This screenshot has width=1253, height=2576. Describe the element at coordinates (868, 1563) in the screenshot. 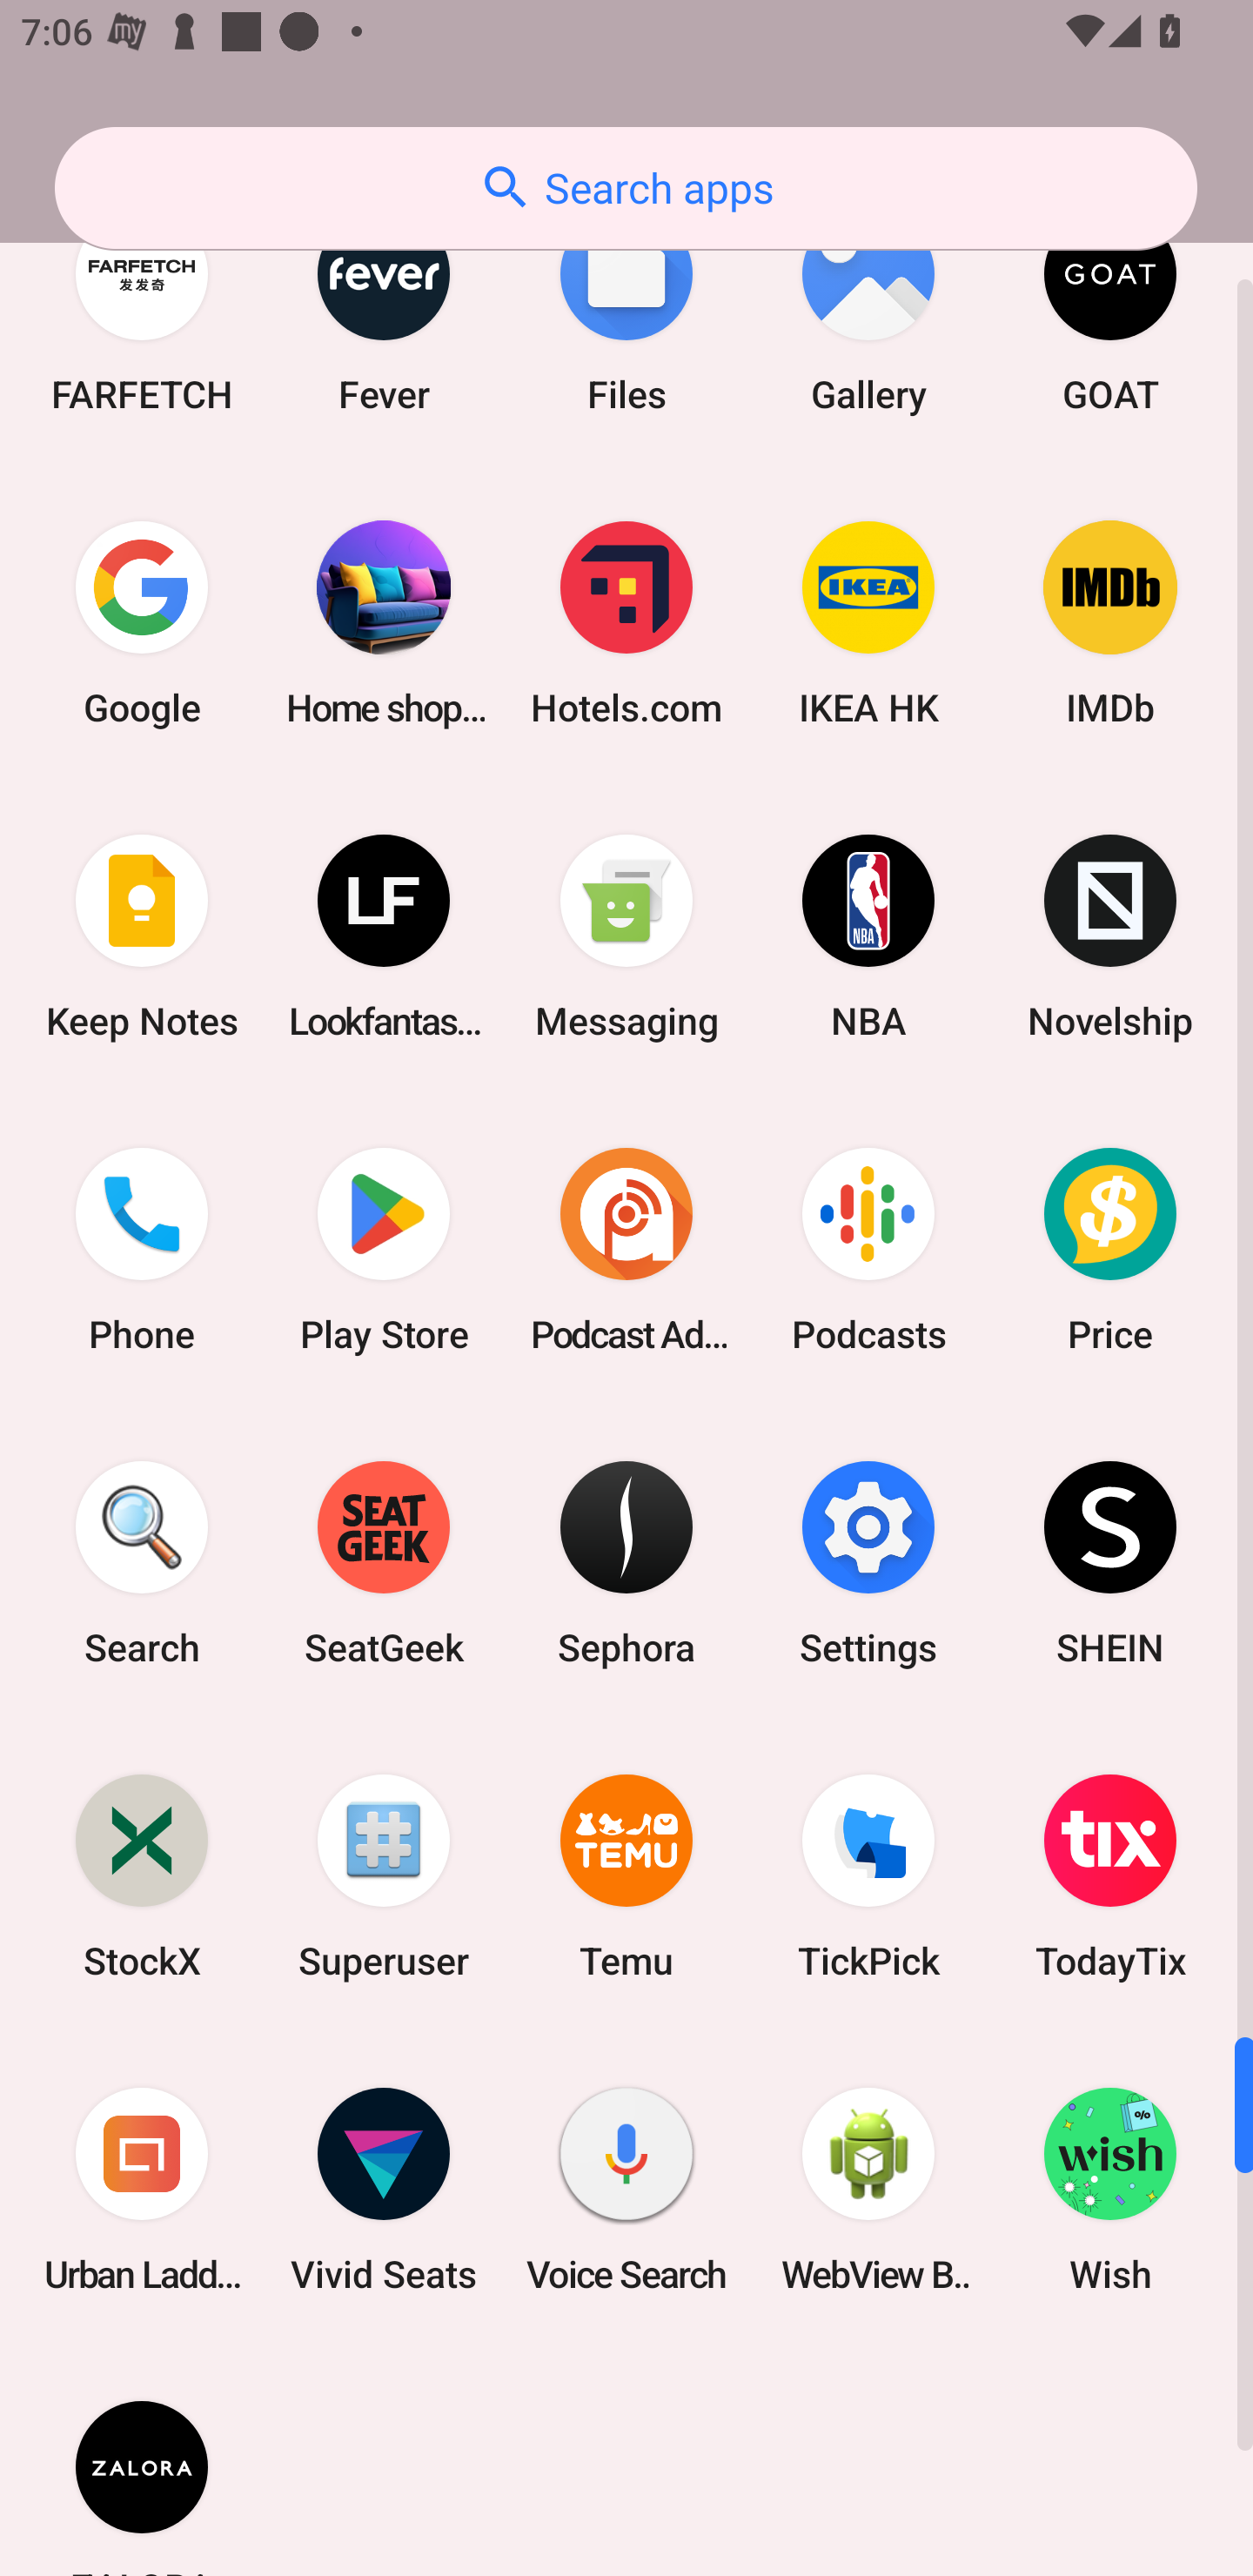

I see `Settings` at that location.